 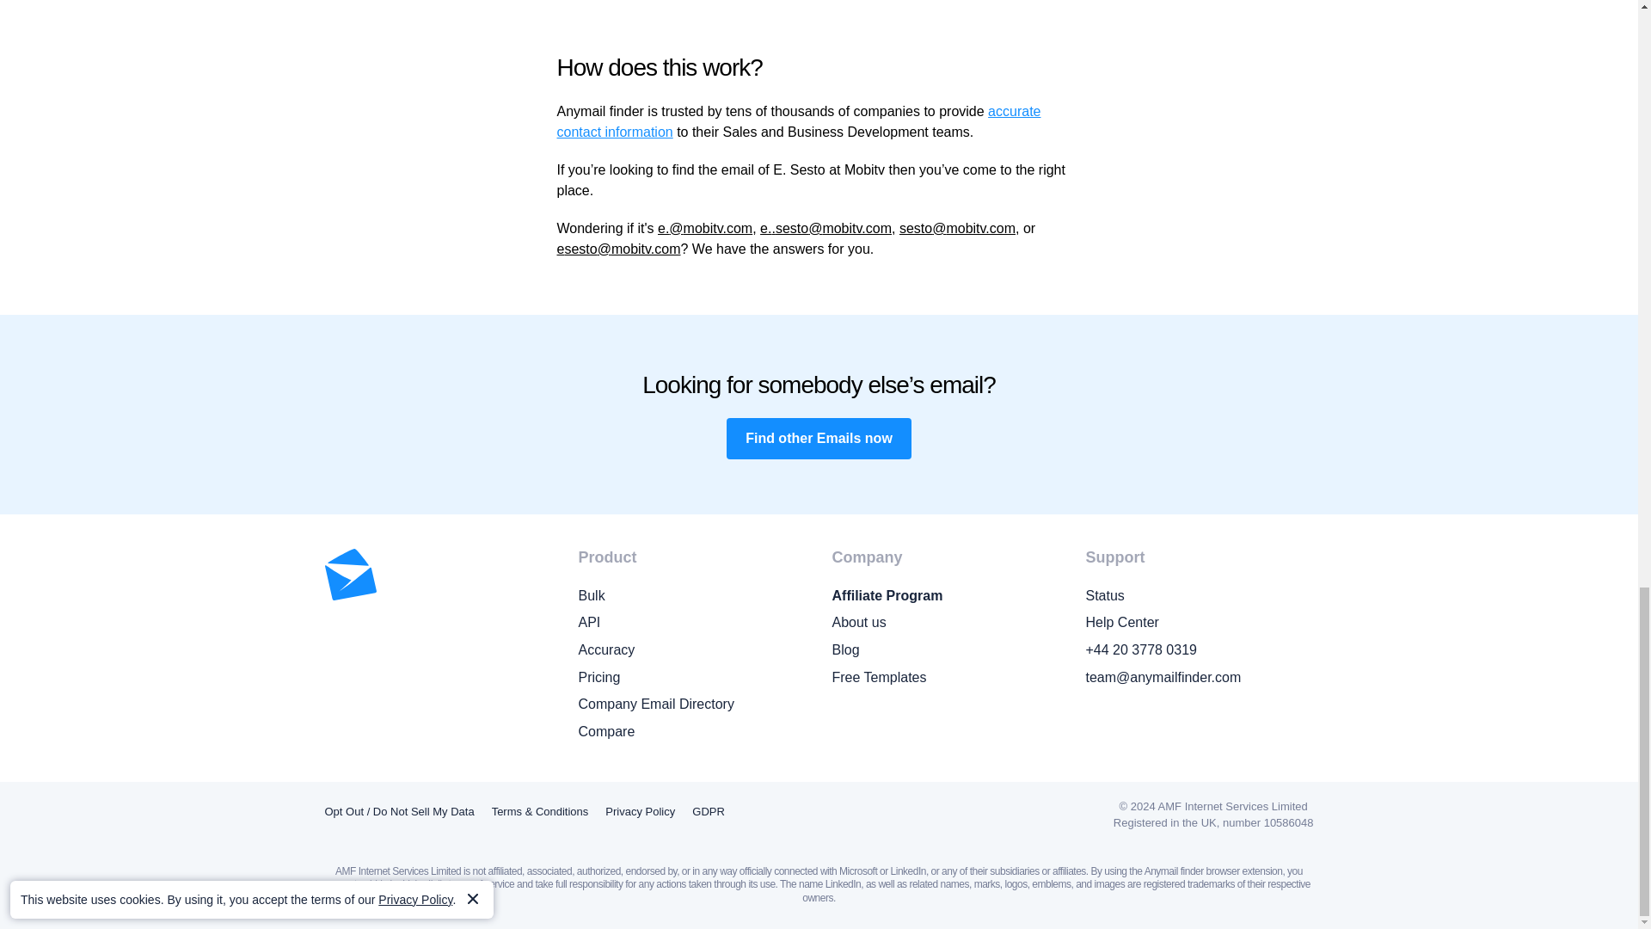 I want to click on Status, so click(x=1199, y=596).